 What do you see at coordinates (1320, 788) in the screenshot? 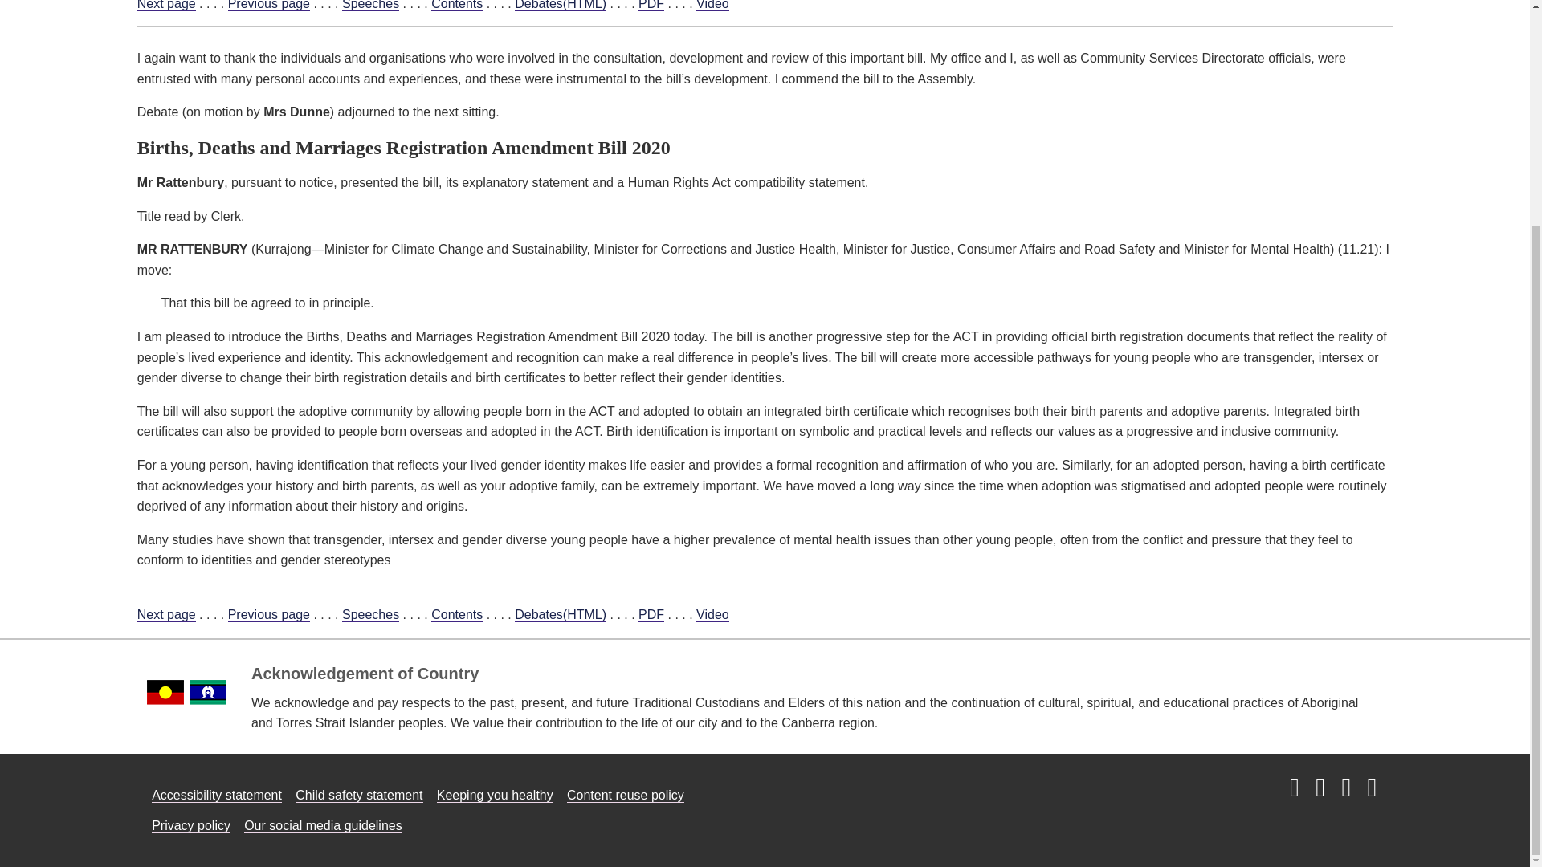
I see `Link to Facebook` at bounding box center [1320, 788].